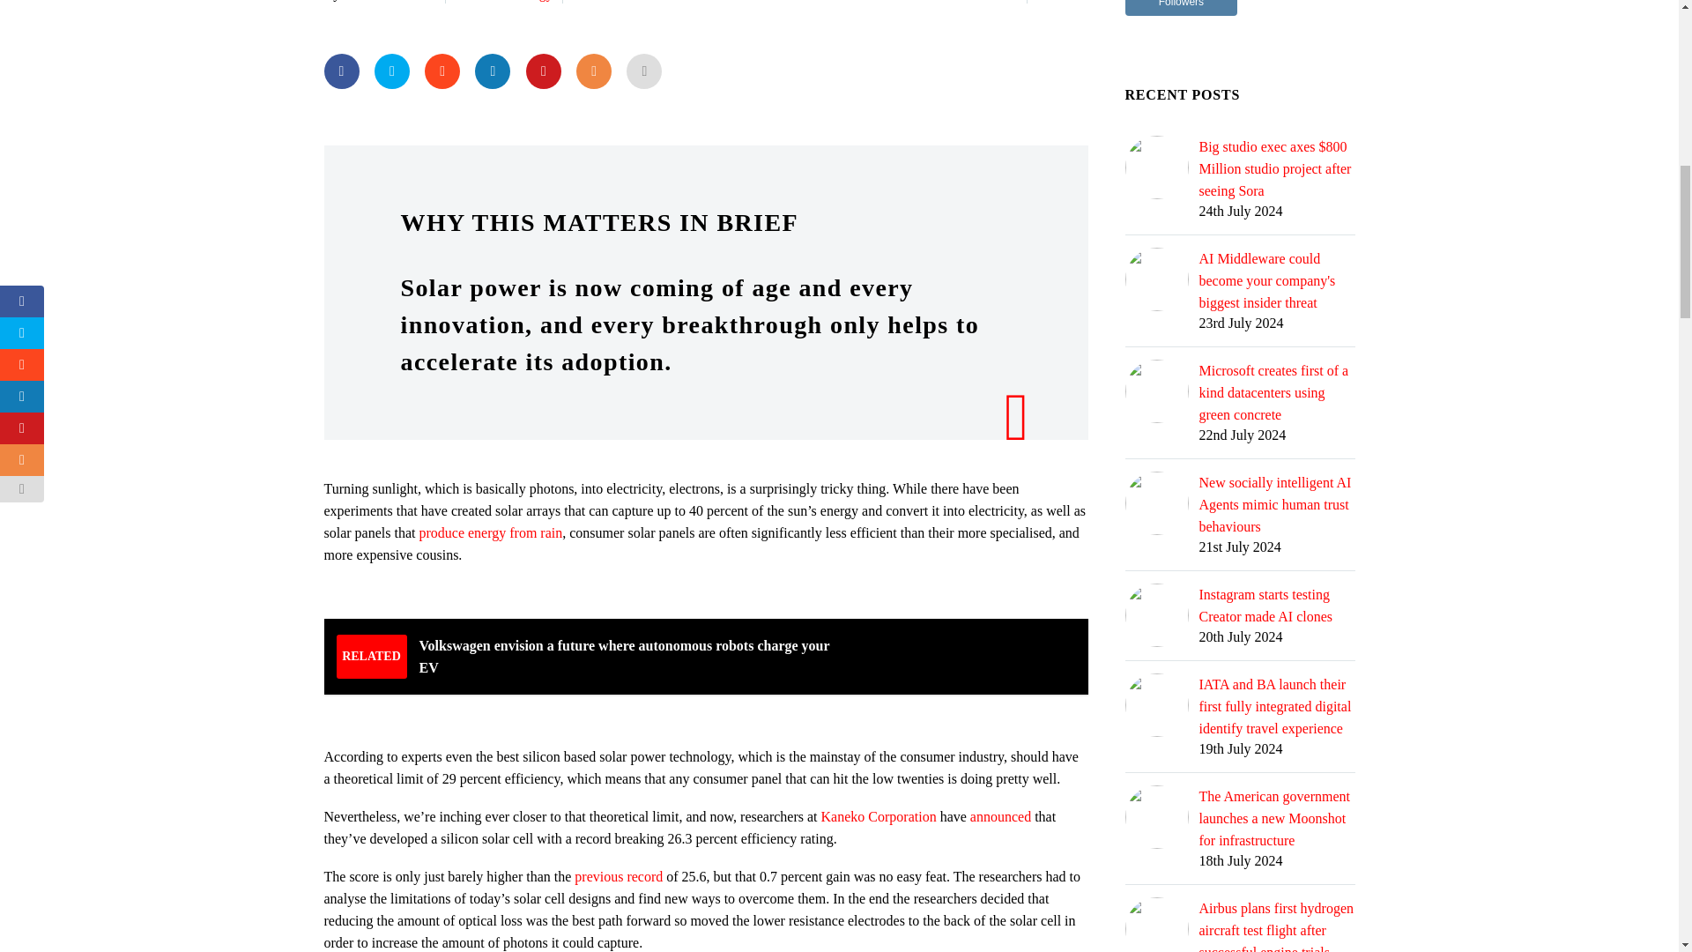 The height and width of the screenshot is (952, 1692). Describe the element at coordinates (1045, 2) in the screenshot. I see `0` at that location.